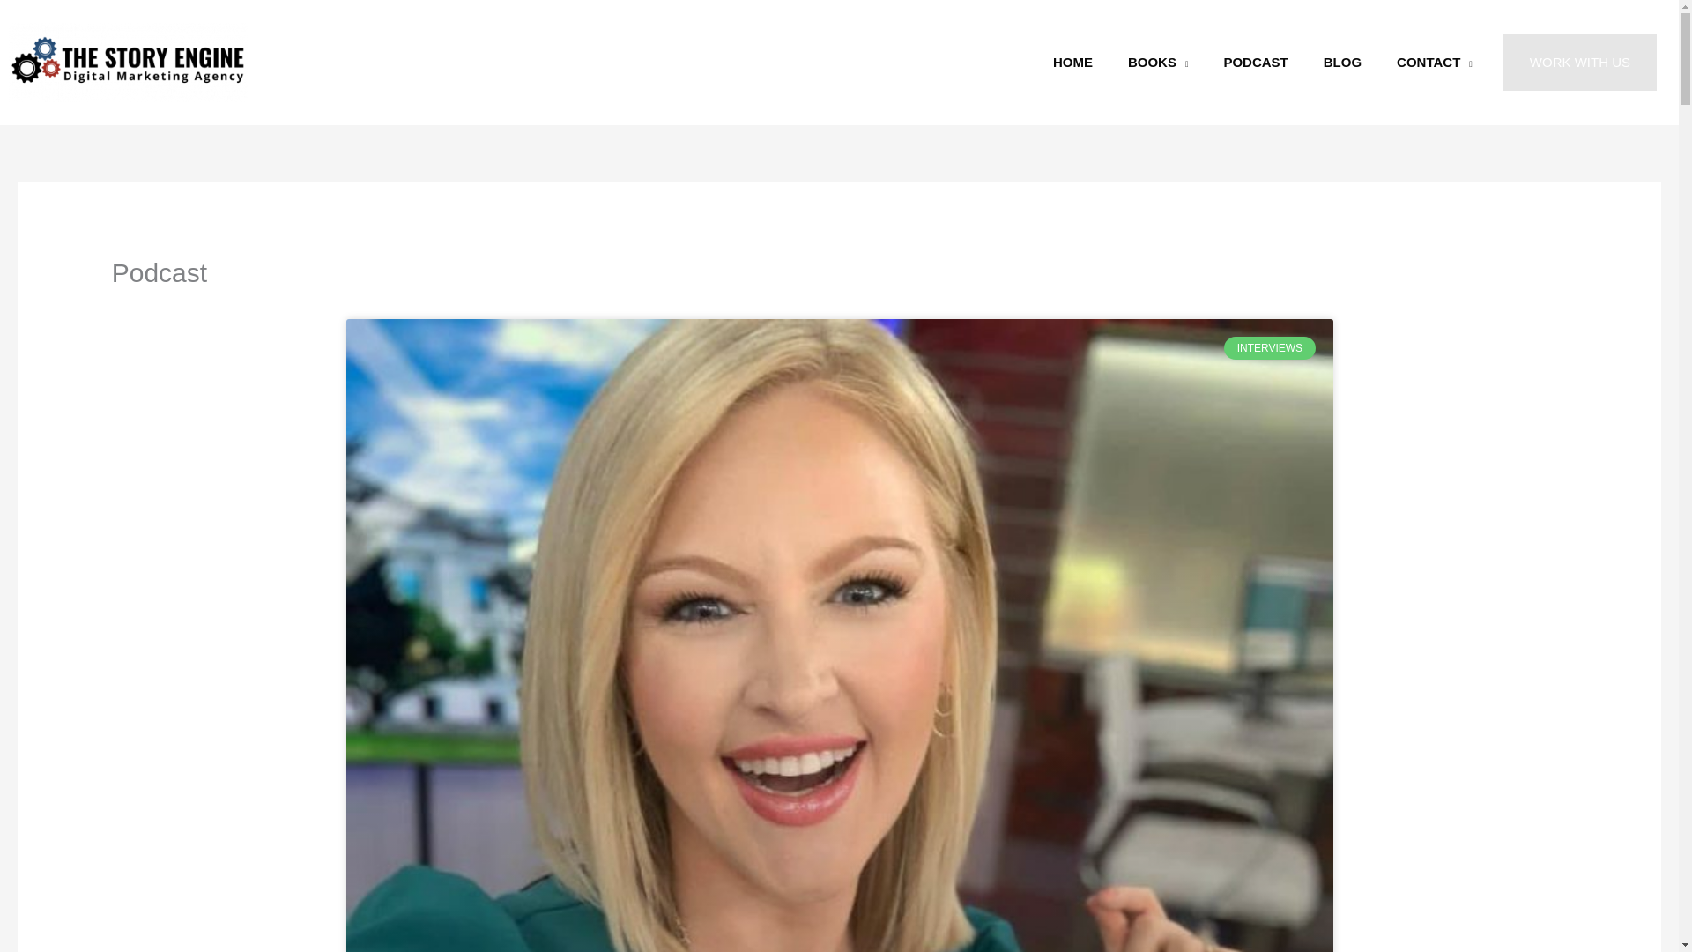  I want to click on PODCAST, so click(1255, 62).